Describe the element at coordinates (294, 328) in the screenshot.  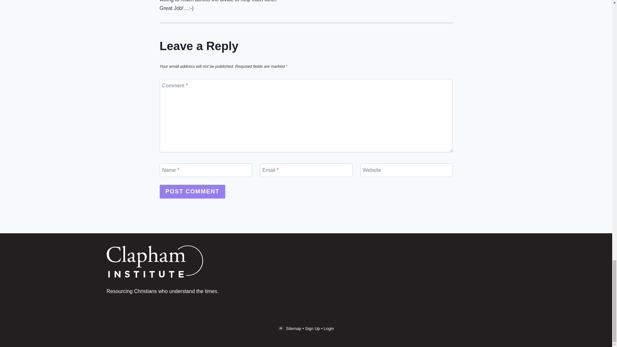
I see `Sitemap` at that location.